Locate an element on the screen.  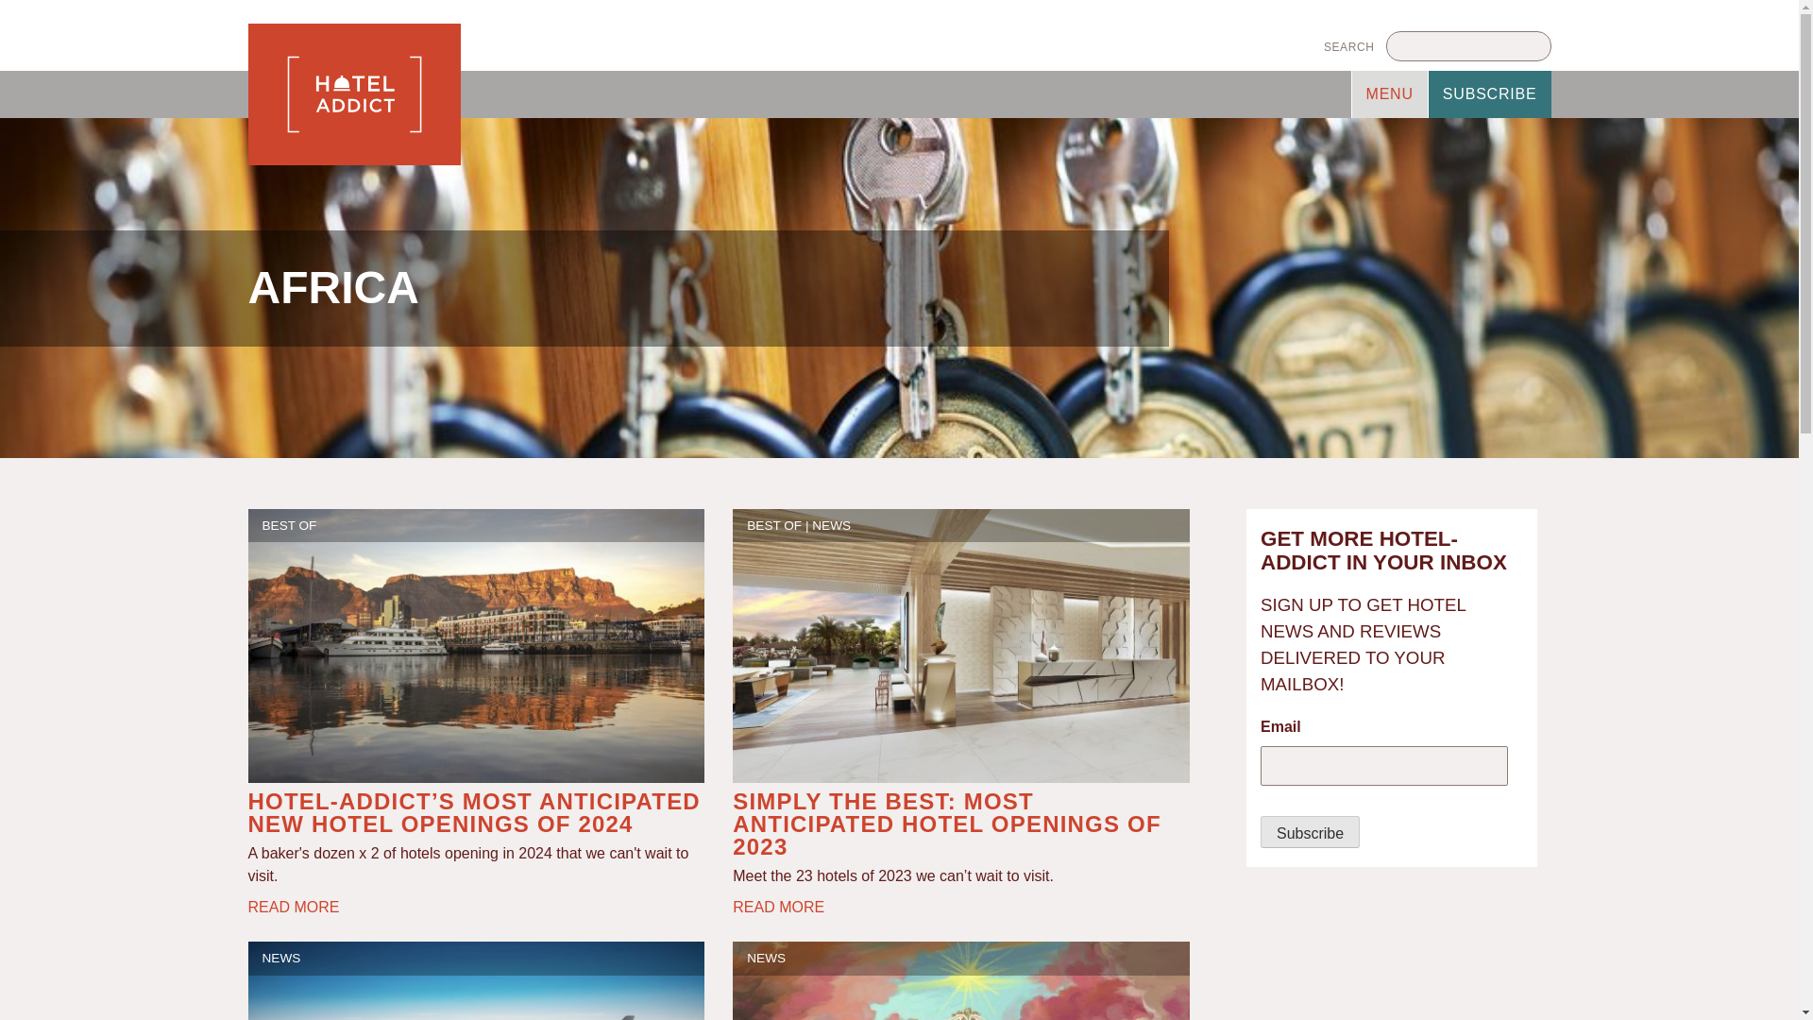
Search is located at coordinates (1349, 45).